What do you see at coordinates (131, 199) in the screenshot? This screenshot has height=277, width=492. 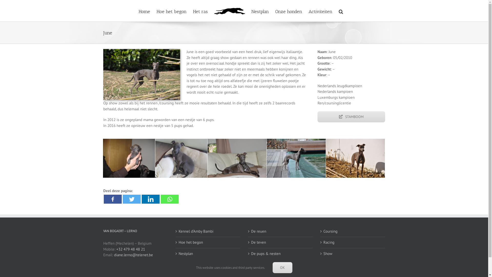 I see `Twitter` at bounding box center [131, 199].